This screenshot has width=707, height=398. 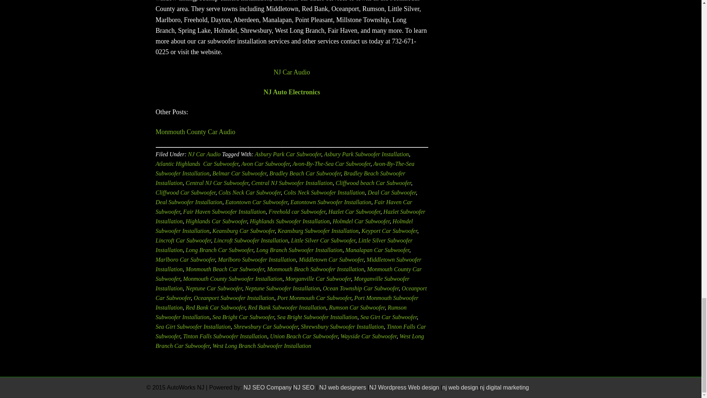 What do you see at coordinates (392, 192) in the screenshot?
I see `Deal Car Subwoofer` at bounding box center [392, 192].